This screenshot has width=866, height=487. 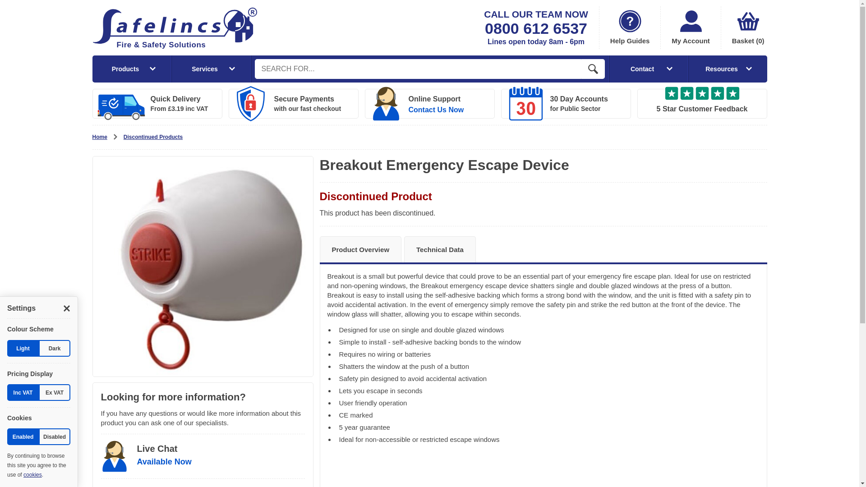 I want to click on Products, so click(x=131, y=69).